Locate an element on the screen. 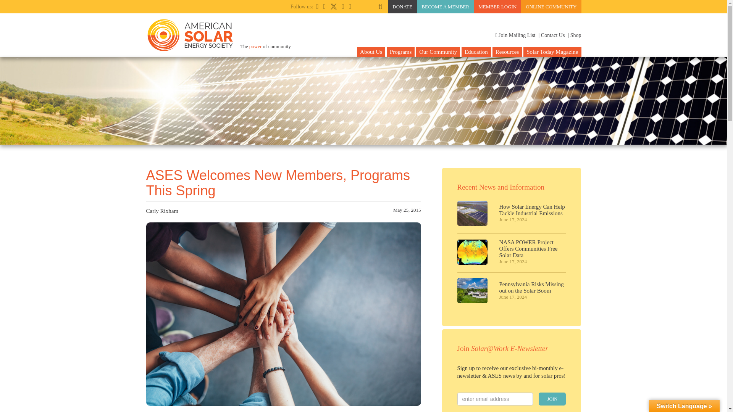 The width and height of the screenshot is (733, 412). Join Mailing List is located at coordinates (515, 35).